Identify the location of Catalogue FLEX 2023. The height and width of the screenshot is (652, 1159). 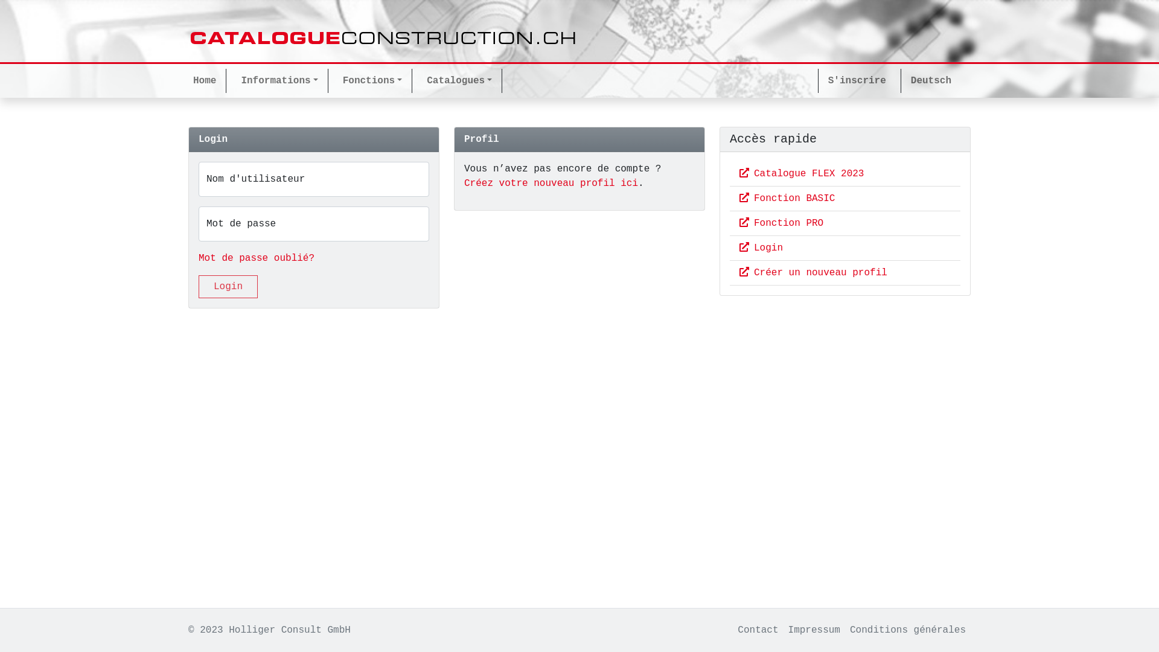
(802, 174).